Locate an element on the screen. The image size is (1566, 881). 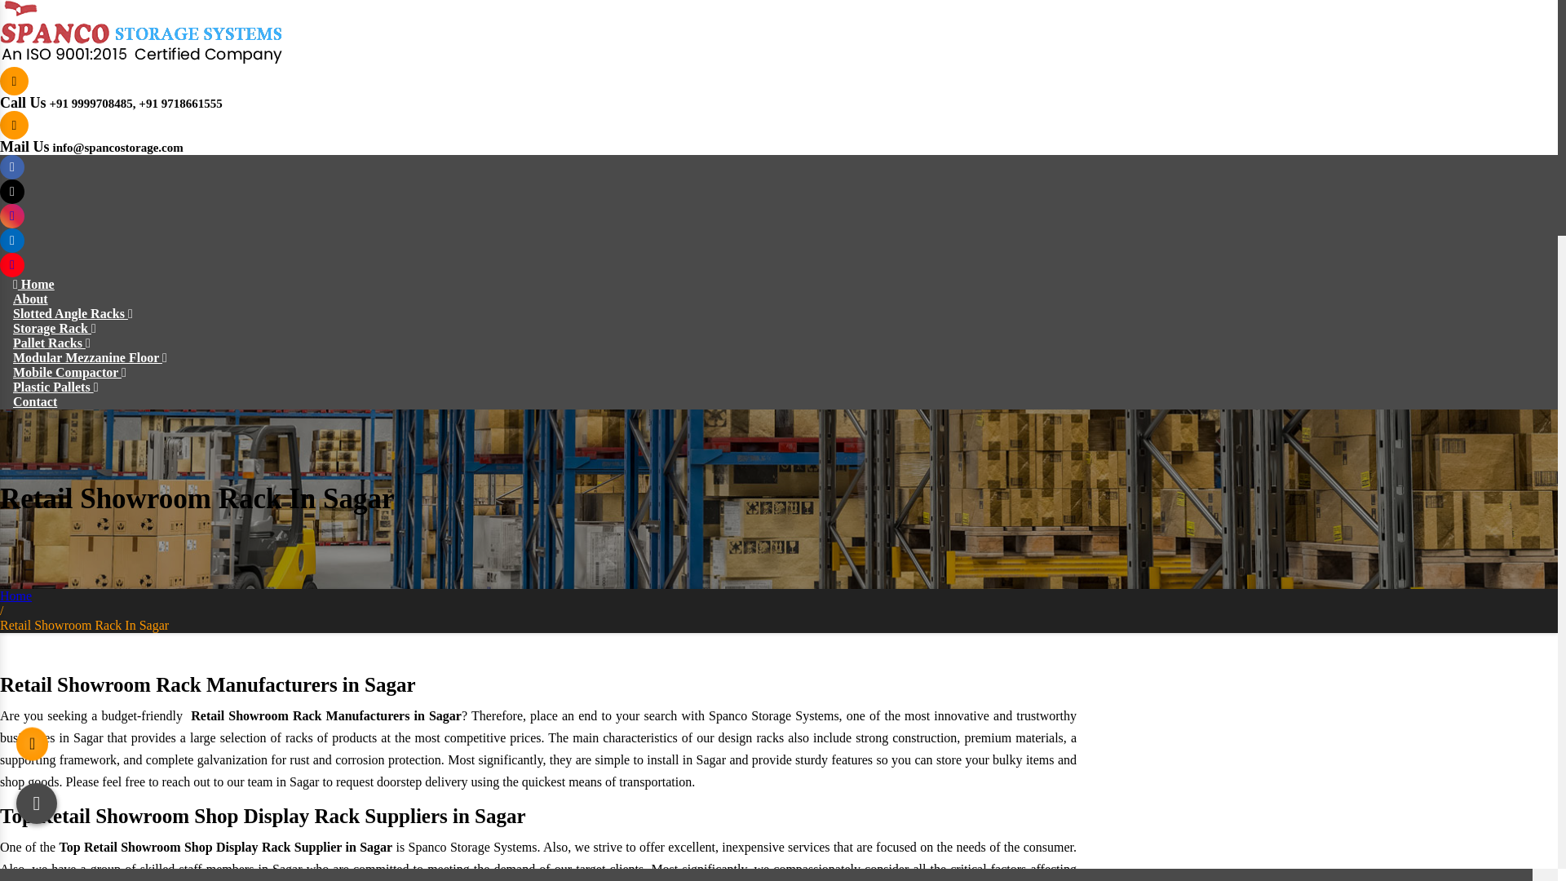
Twitter is located at coordinates (12, 191).